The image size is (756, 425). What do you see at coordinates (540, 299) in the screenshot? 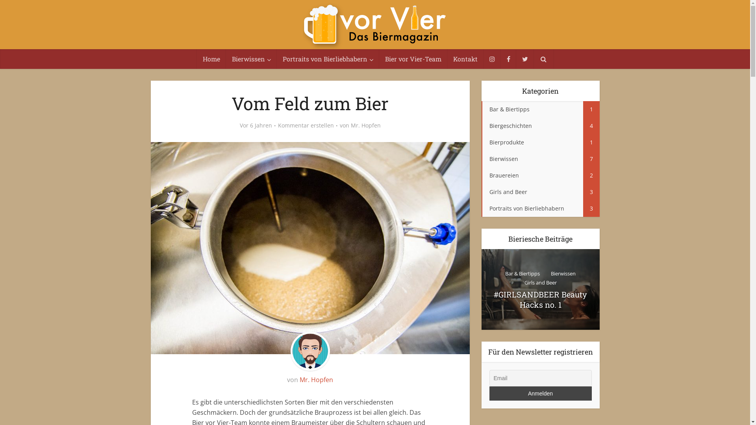
I see `#GIRLSANDBEER Beauty Hacks no. 1` at bounding box center [540, 299].